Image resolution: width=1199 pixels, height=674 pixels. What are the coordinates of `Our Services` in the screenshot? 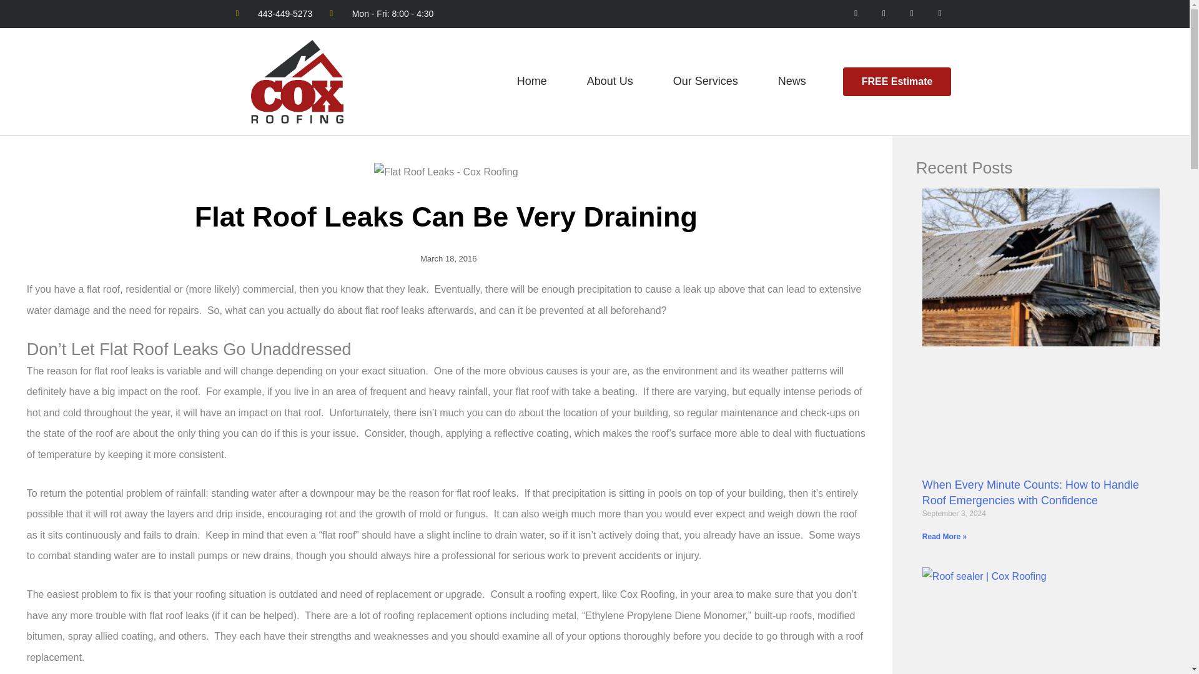 It's located at (706, 81).